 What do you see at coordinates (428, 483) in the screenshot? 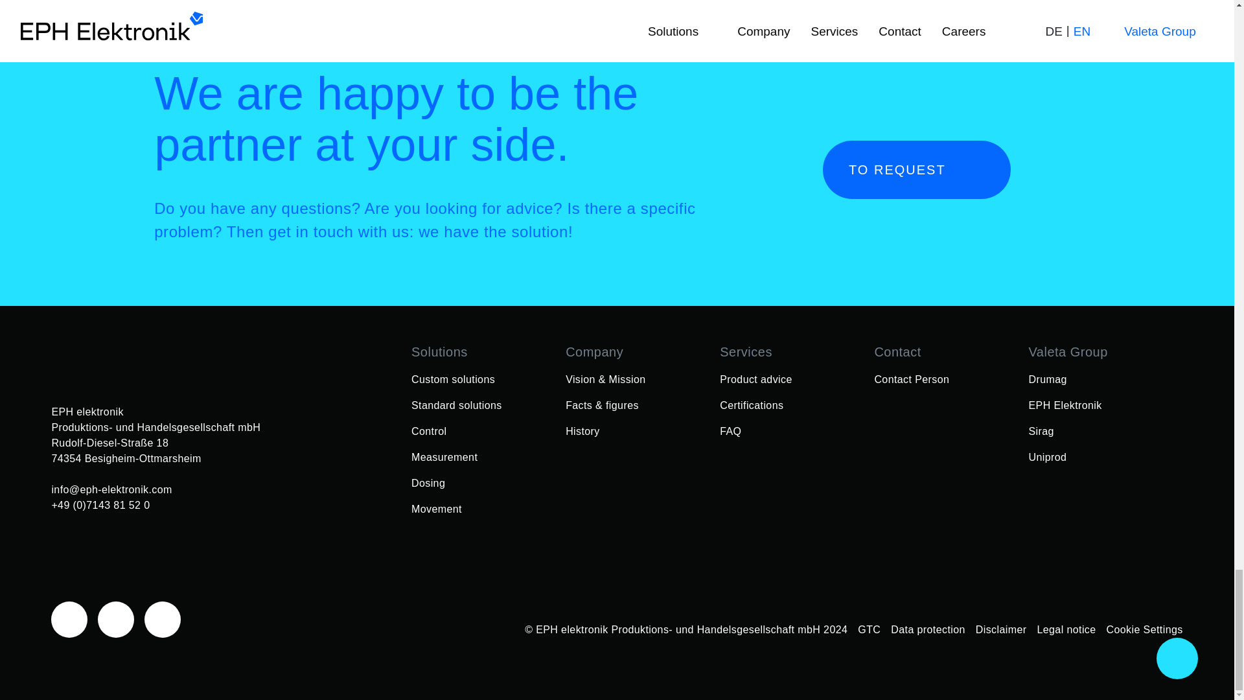
I see `Dosing` at bounding box center [428, 483].